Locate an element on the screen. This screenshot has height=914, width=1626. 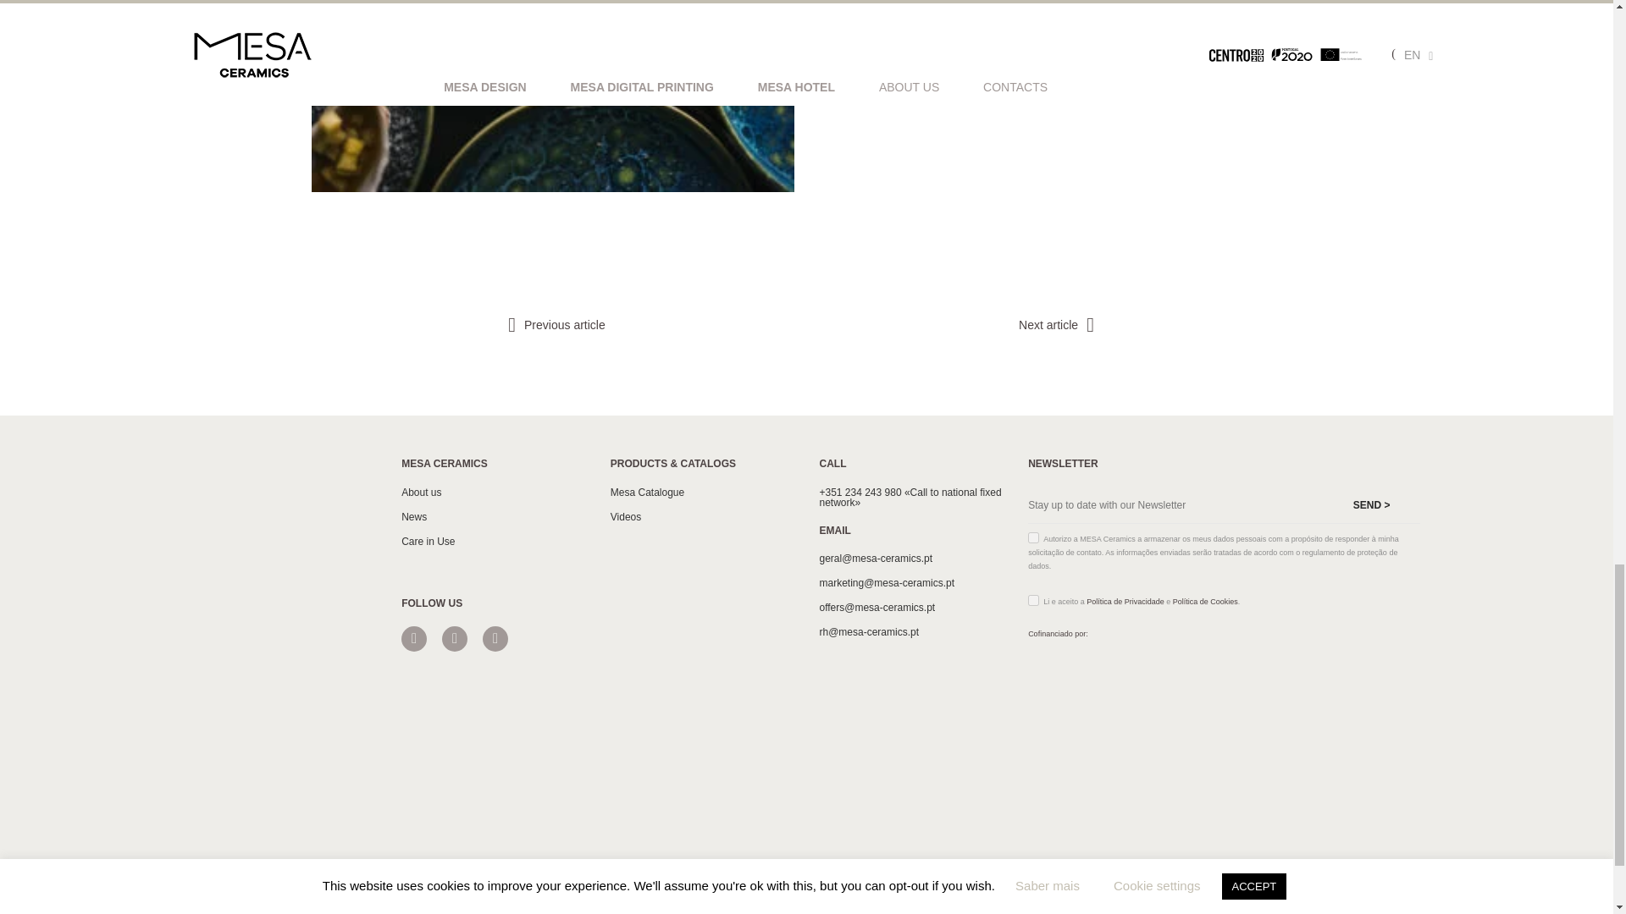
Facebook is located at coordinates (455, 638).